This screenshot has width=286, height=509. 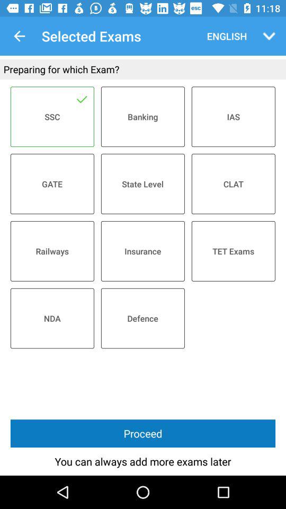 I want to click on turn on the item next to the english, so click(x=269, y=36).